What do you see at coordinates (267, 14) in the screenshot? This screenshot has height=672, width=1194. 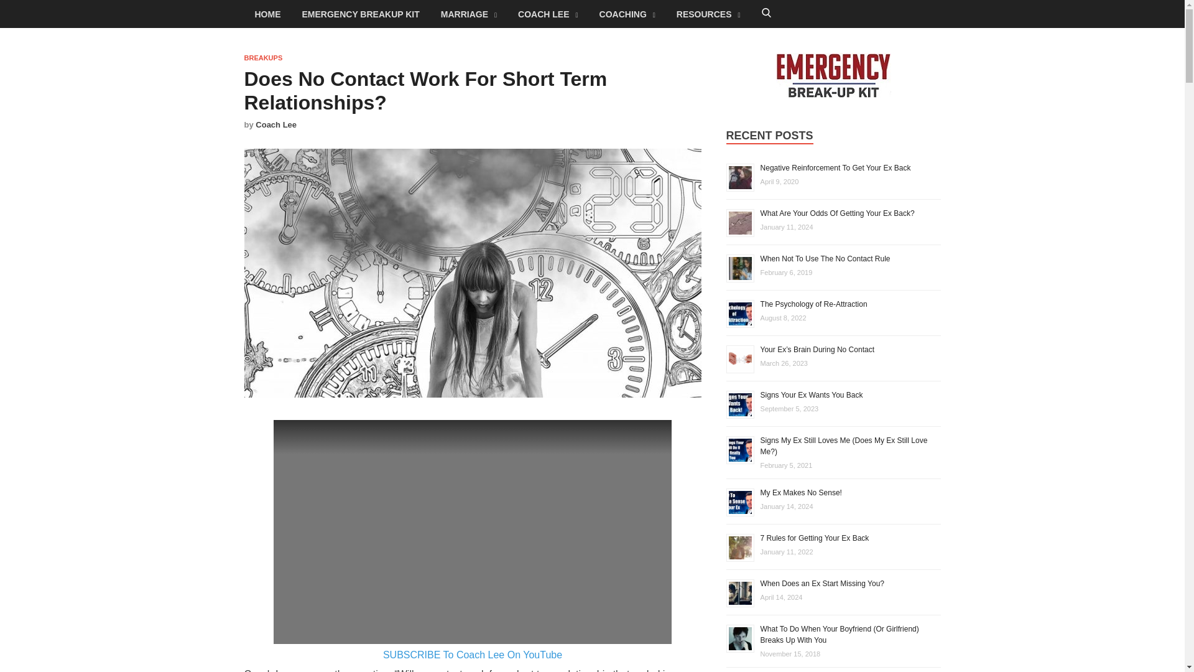 I see `HOME` at bounding box center [267, 14].